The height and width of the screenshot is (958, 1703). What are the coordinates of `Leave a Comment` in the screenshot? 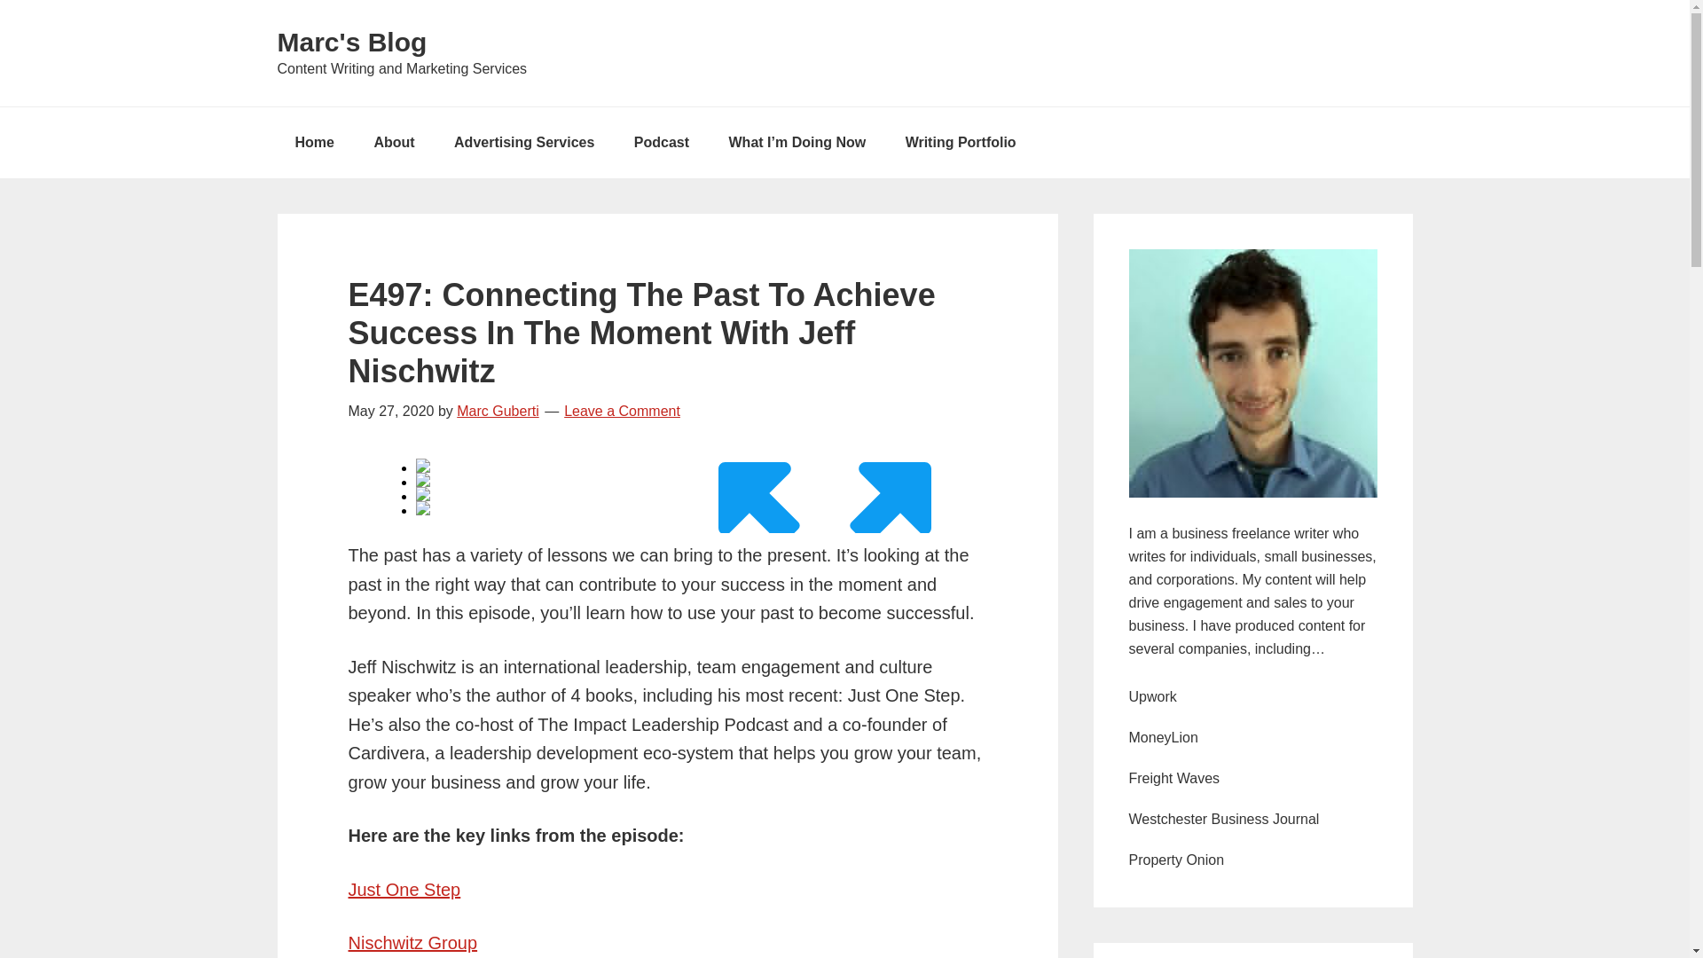 It's located at (621, 410).